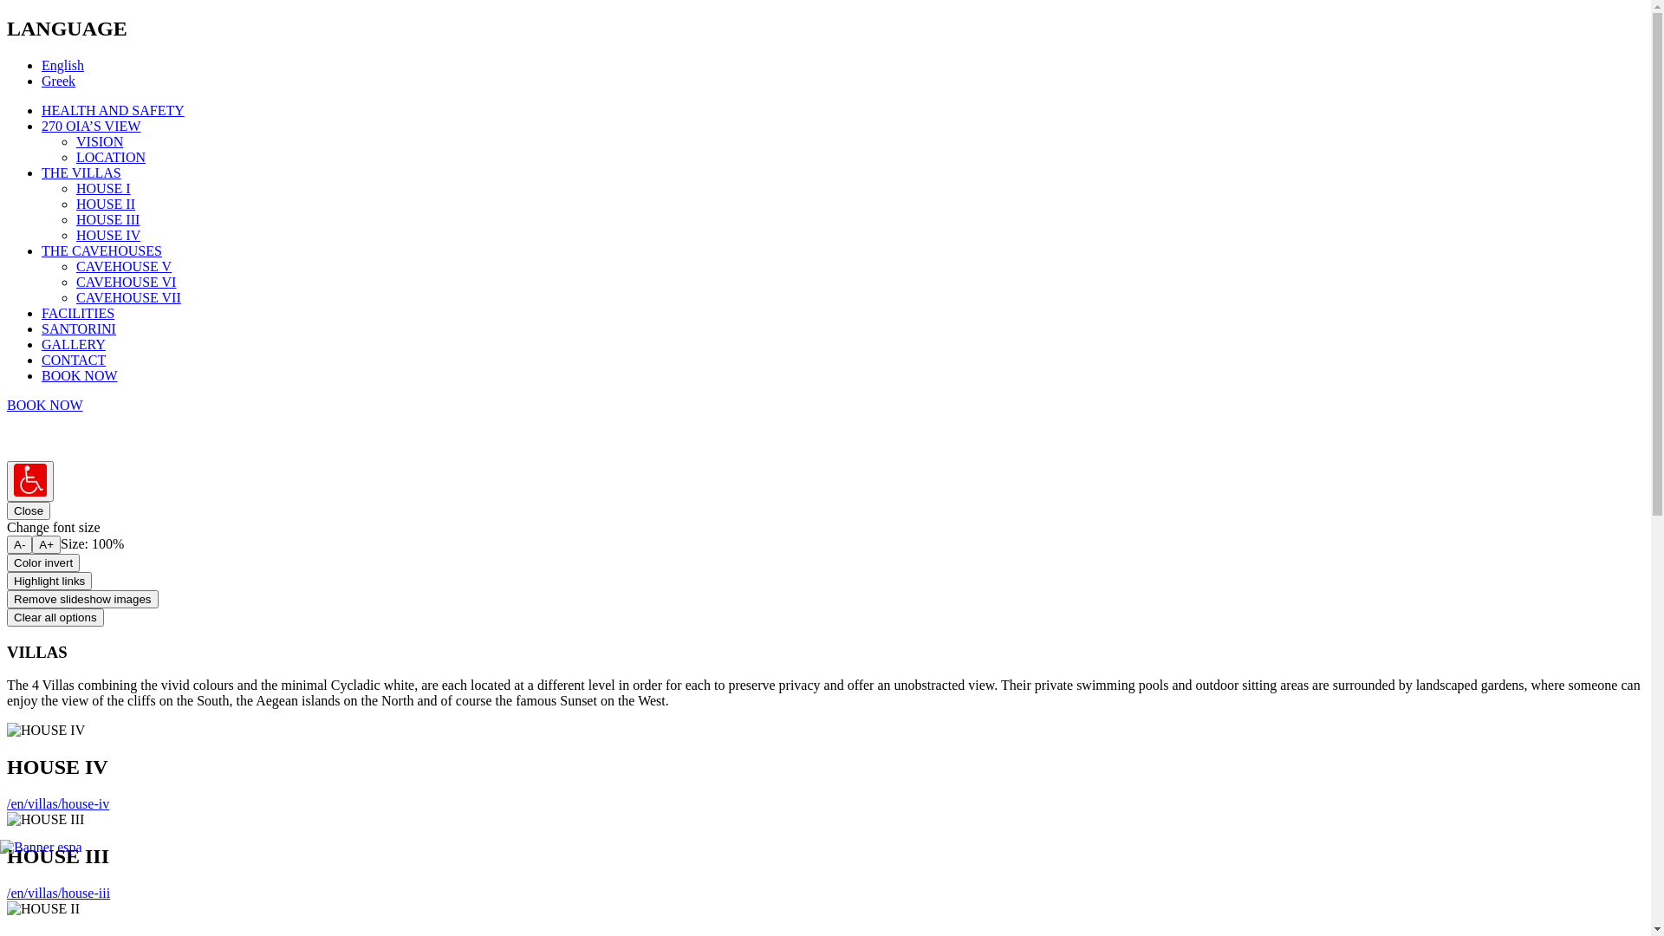 This screenshot has width=1664, height=936. Describe the element at coordinates (29, 511) in the screenshot. I see `Close` at that location.